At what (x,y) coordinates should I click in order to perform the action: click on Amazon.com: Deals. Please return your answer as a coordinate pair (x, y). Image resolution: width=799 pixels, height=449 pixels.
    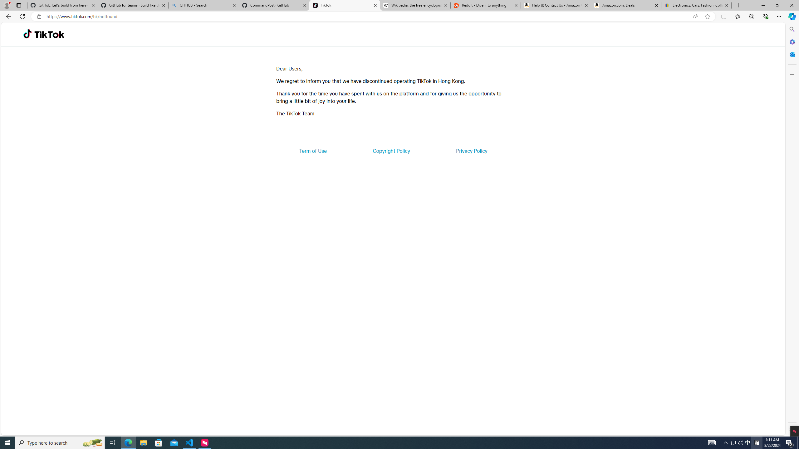
    Looking at the image, I should click on (626, 5).